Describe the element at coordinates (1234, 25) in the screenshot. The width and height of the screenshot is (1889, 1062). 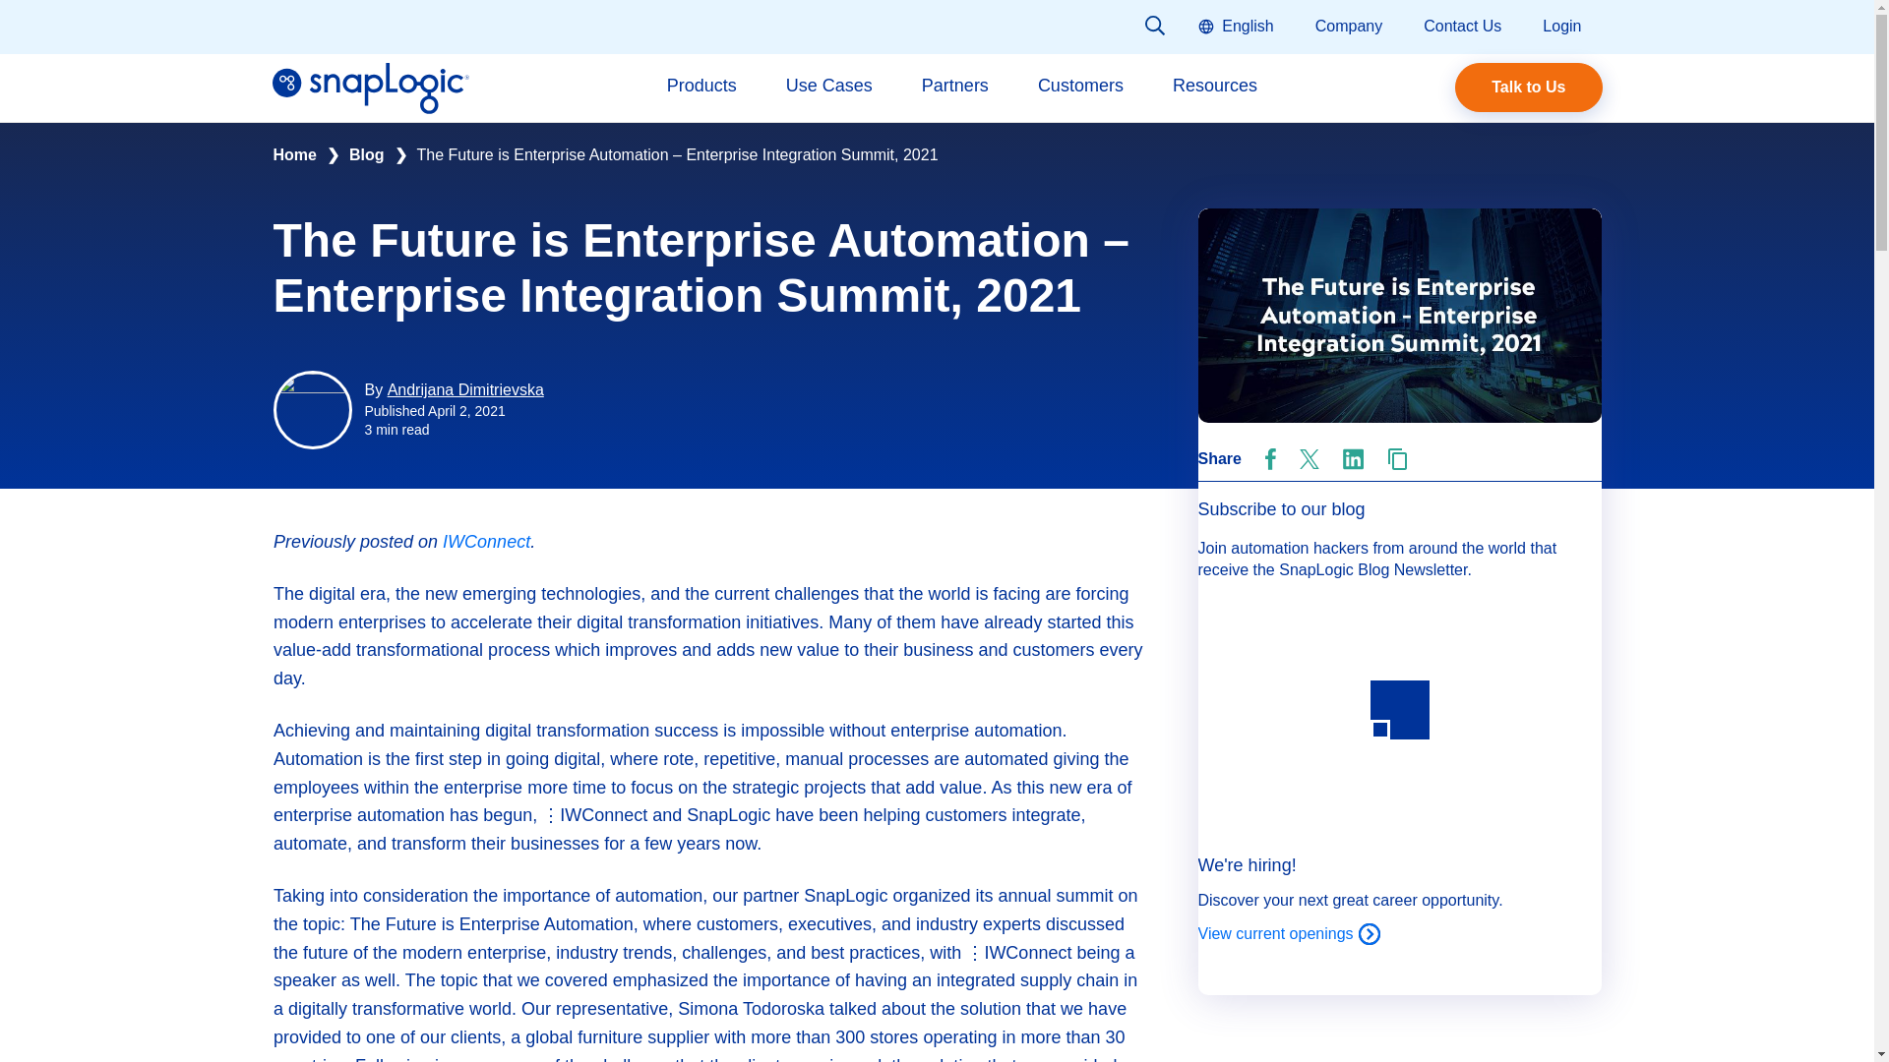
I see `English` at that location.